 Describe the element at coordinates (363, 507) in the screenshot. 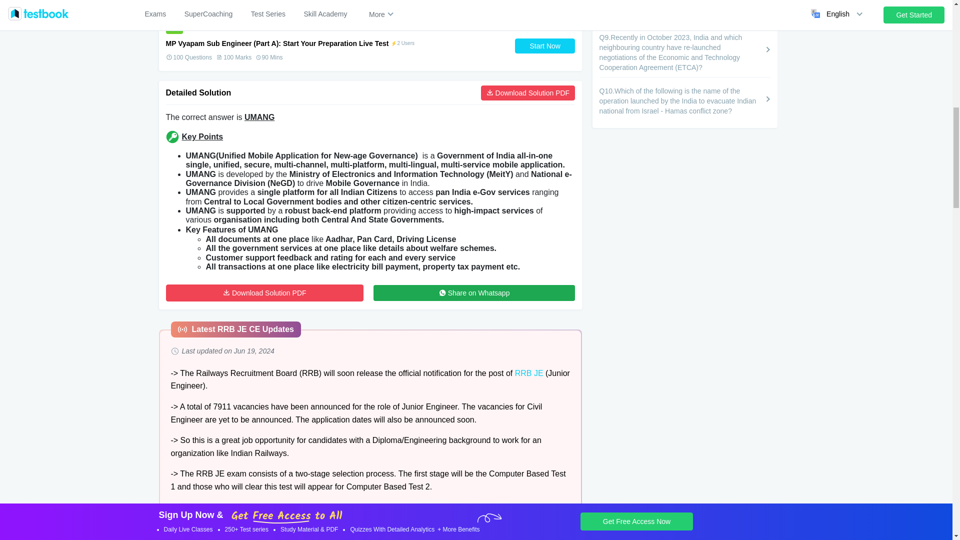

I see `RRB JE selection process` at that location.